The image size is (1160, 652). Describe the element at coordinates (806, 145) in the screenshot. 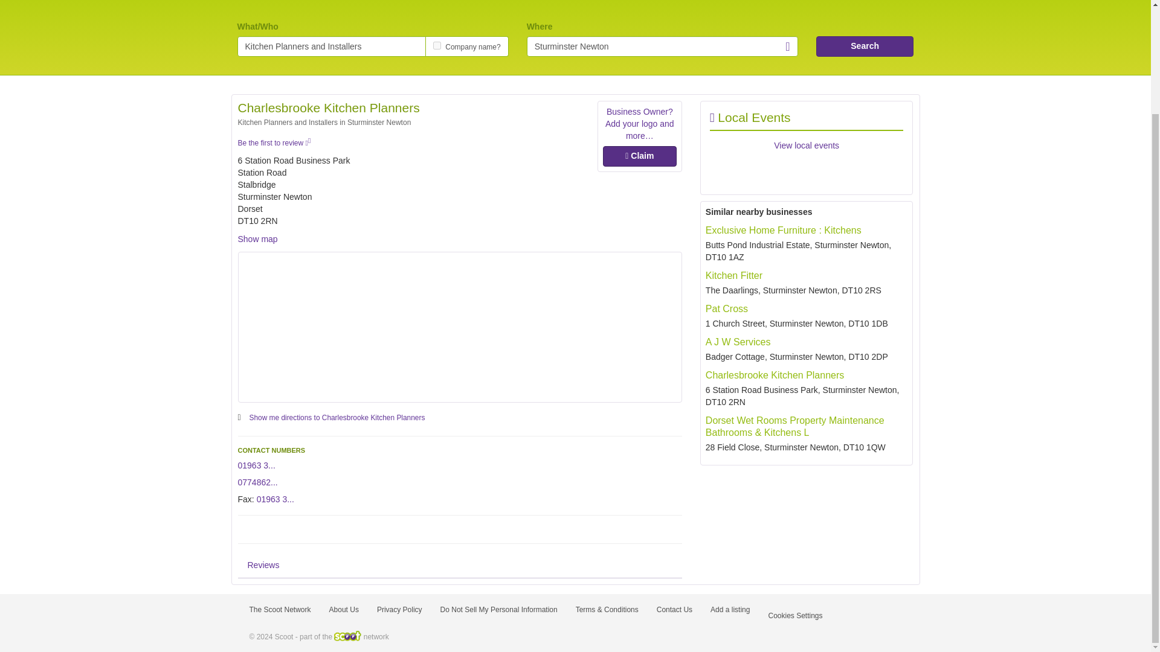

I see `View local events` at that location.